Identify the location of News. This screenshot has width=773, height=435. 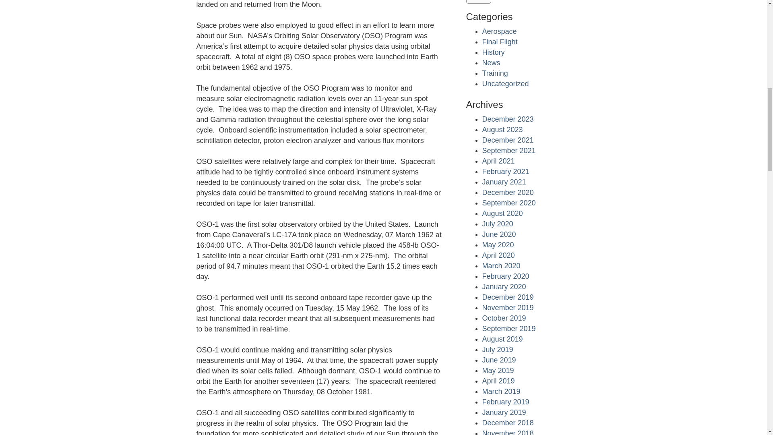
(491, 63).